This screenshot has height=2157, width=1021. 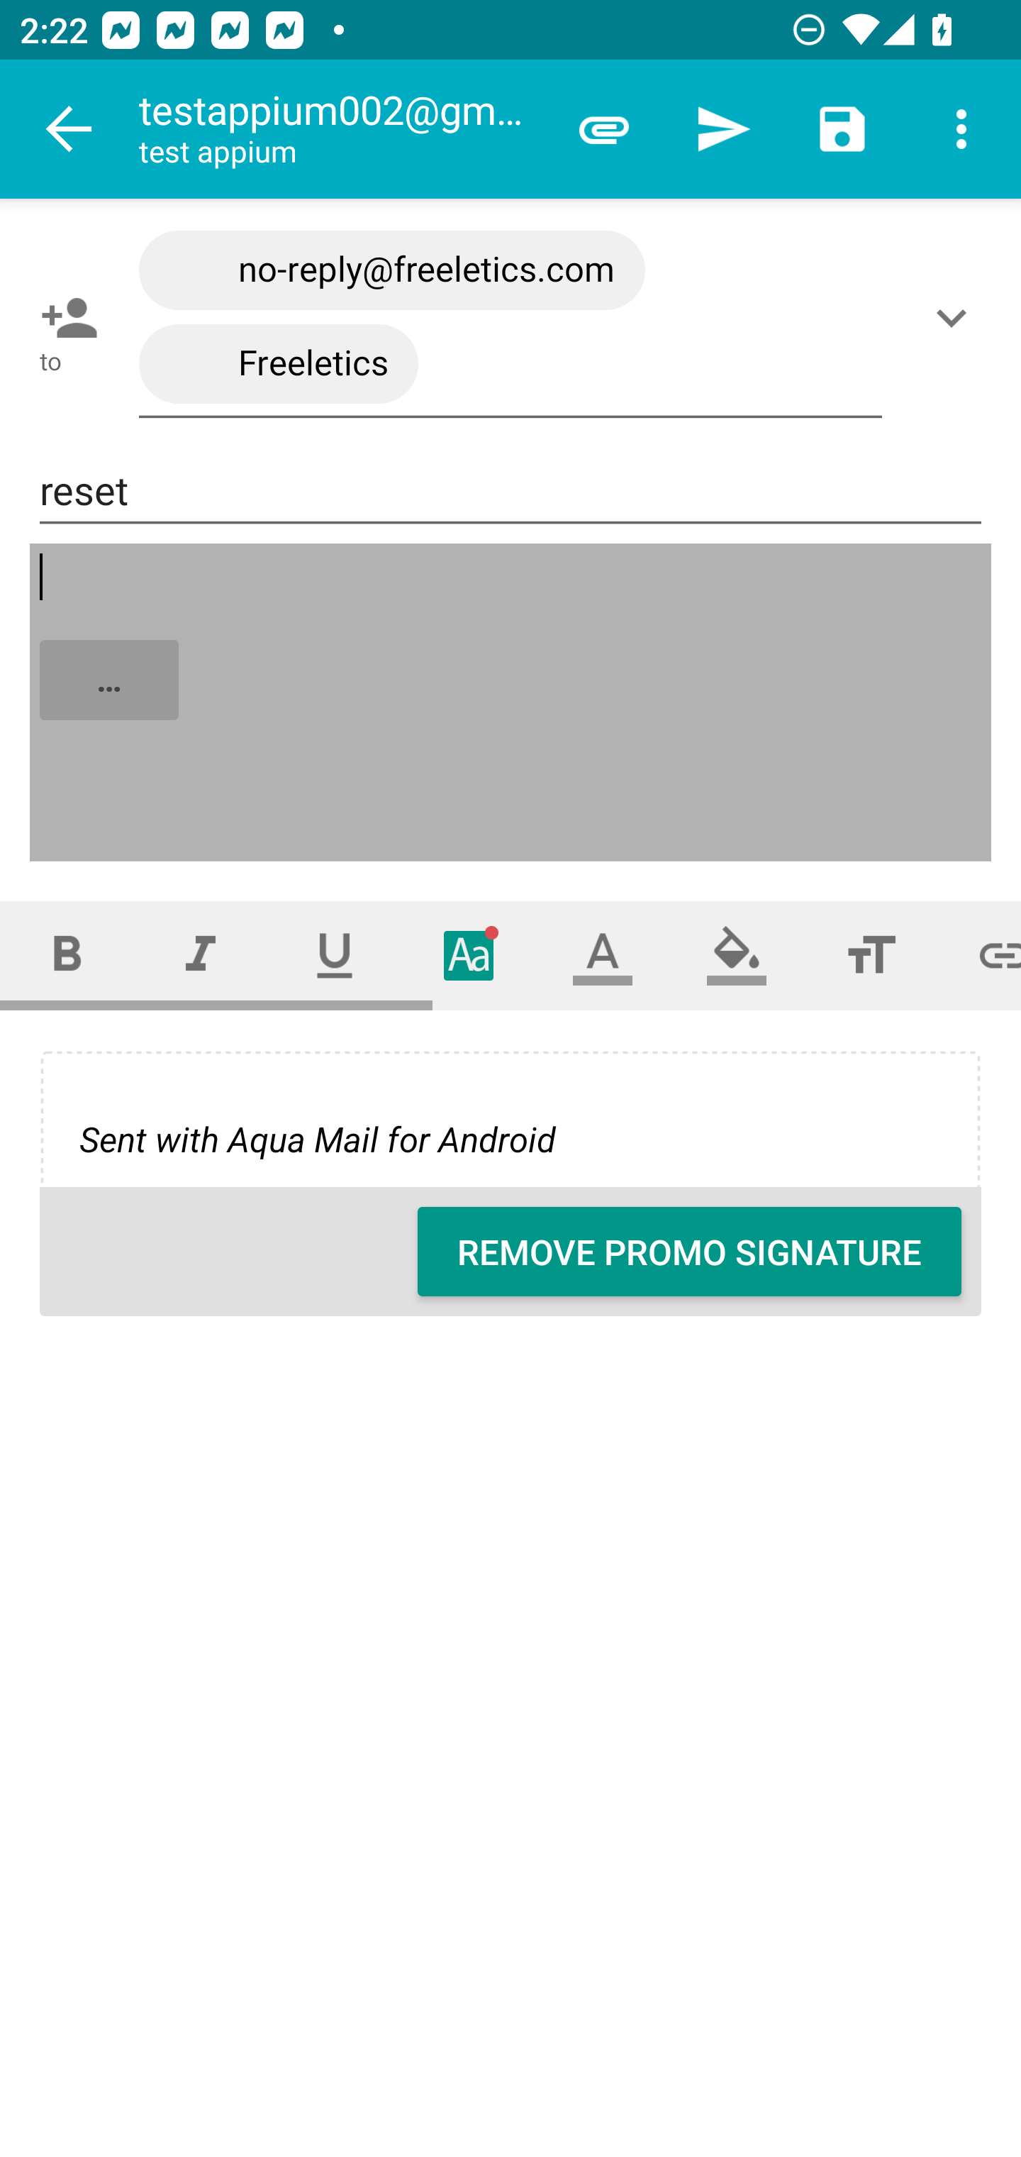 What do you see at coordinates (200, 955) in the screenshot?
I see `Italic` at bounding box center [200, 955].